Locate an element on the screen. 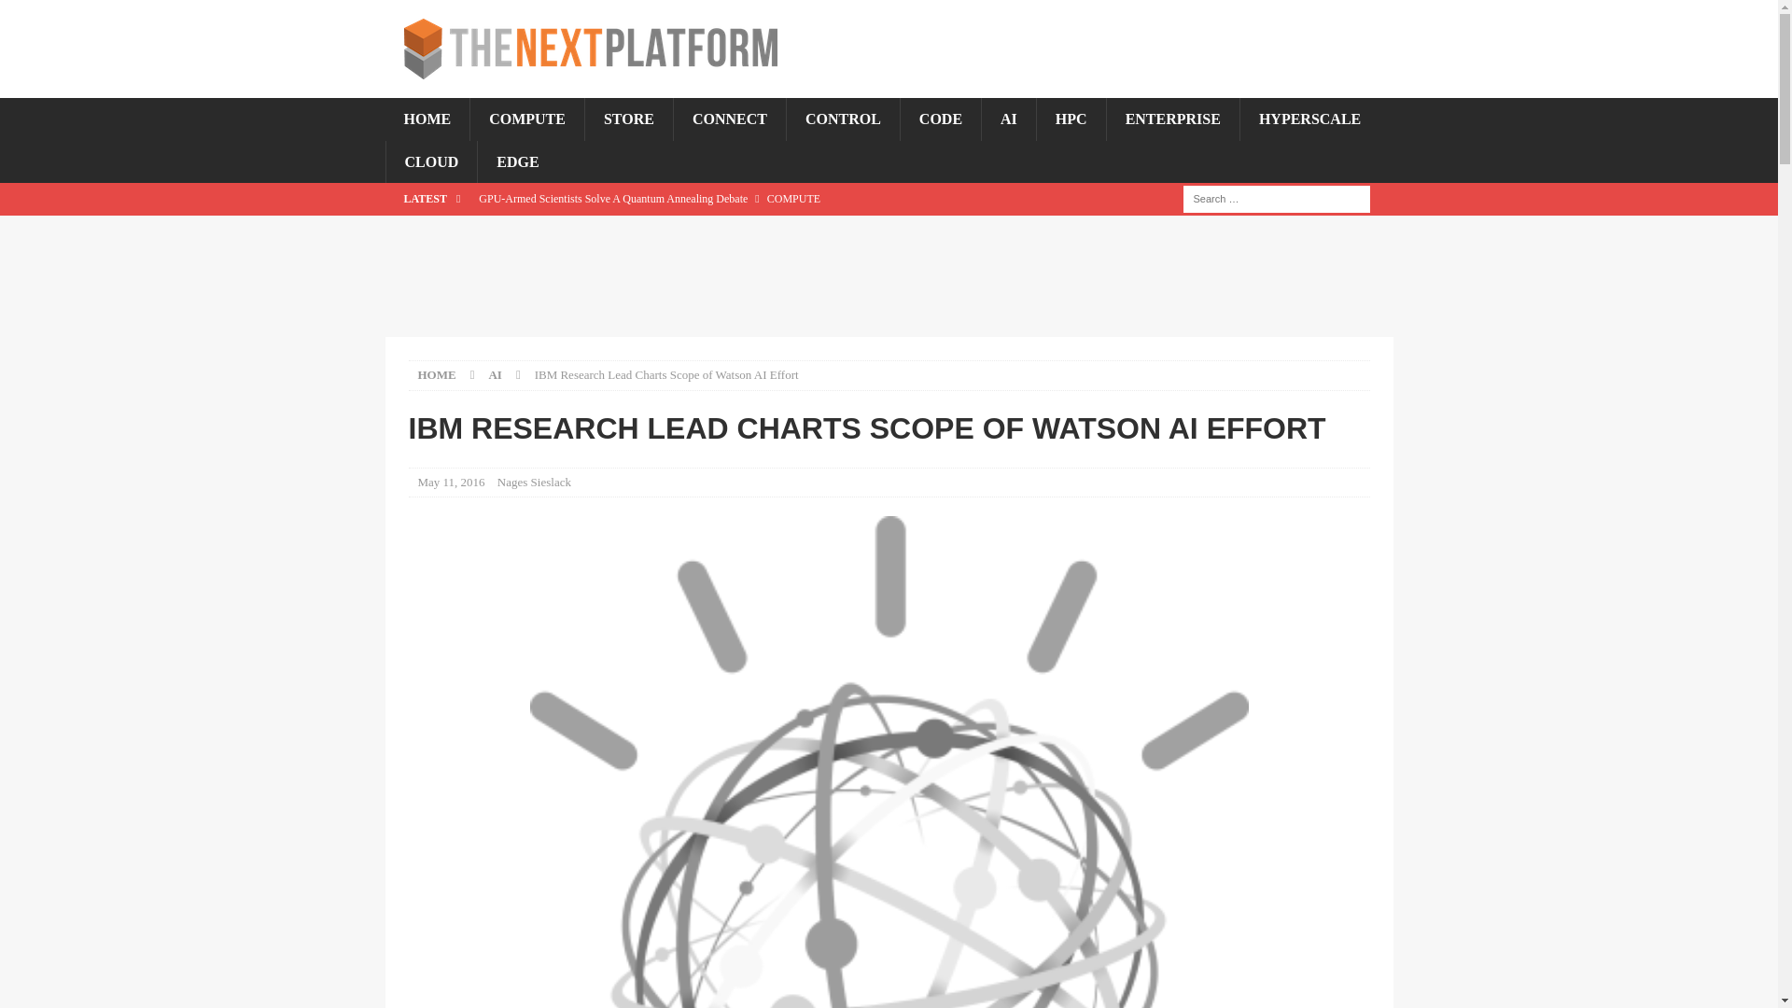 Image resolution: width=1792 pixels, height=1008 pixels. CONTROL is located at coordinates (842, 119).